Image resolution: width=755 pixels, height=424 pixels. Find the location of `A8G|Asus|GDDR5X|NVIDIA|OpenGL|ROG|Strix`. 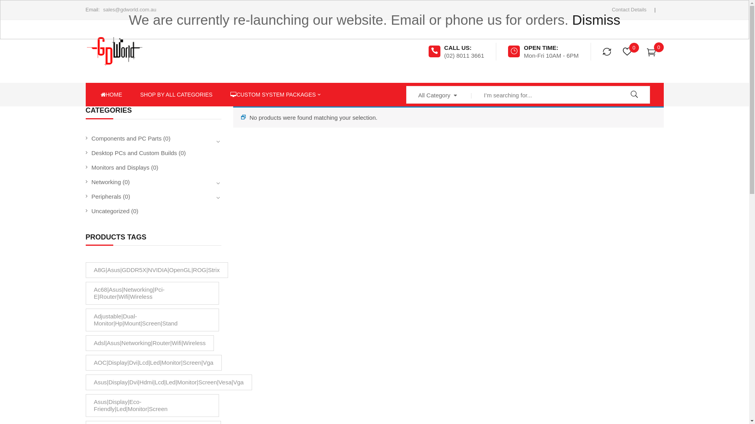

A8G|Asus|GDDR5X|NVIDIA|OpenGL|ROG|Strix is located at coordinates (157, 270).